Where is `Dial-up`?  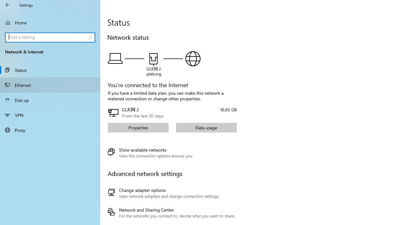
Dial-up is located at coordinates (50, 100).